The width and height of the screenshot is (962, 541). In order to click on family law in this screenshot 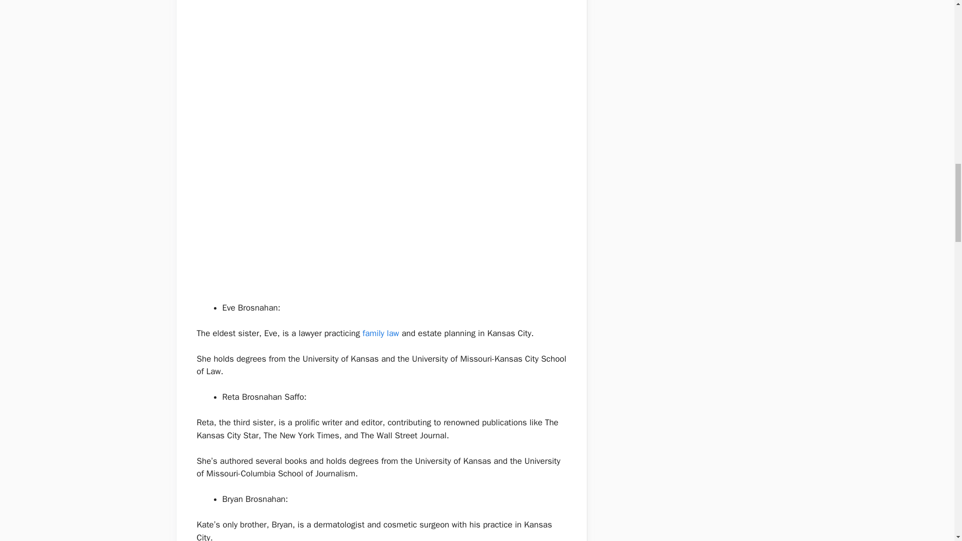, I will do `click(381, 333)`.